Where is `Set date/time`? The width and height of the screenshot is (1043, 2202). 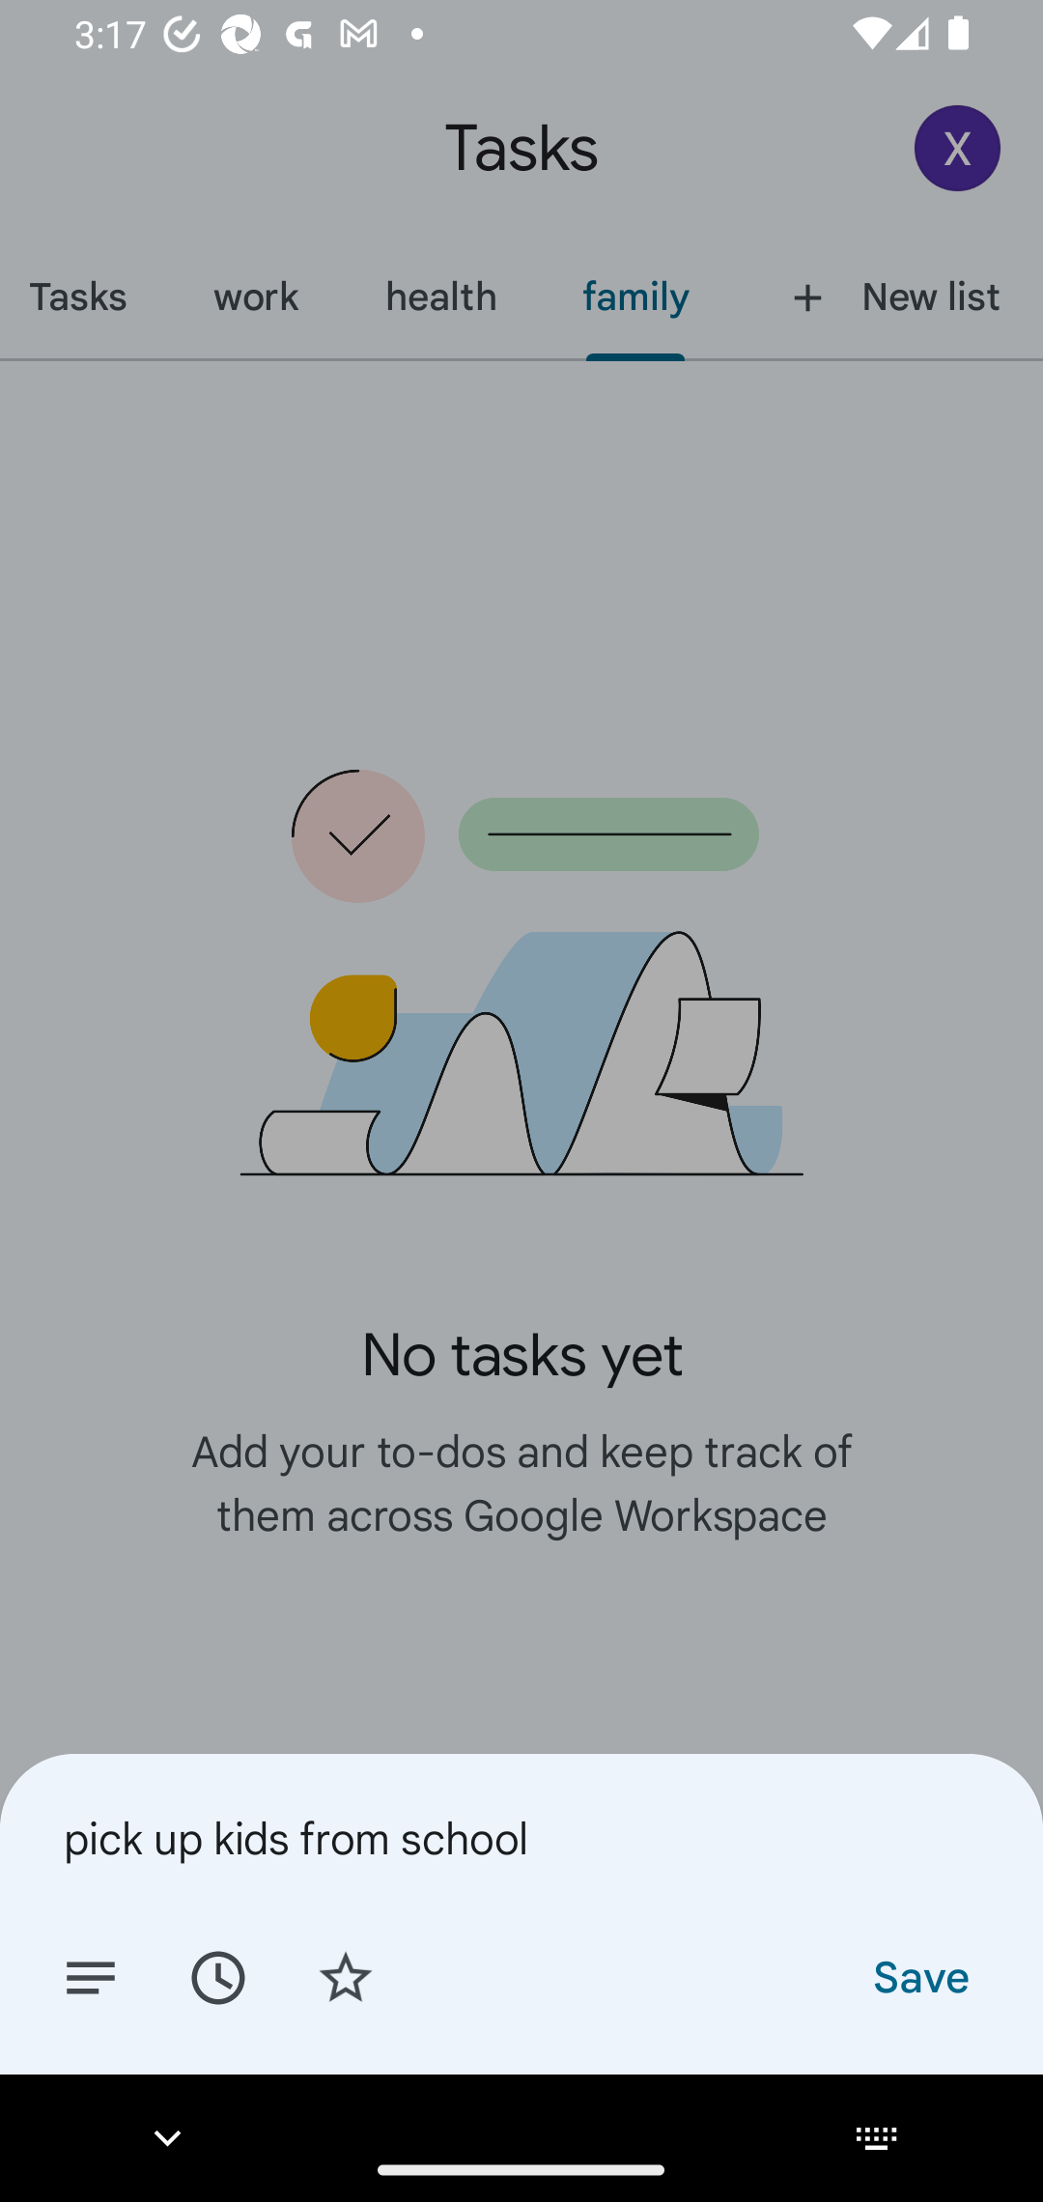 Set date/time is located at coordinates (217, 1976).